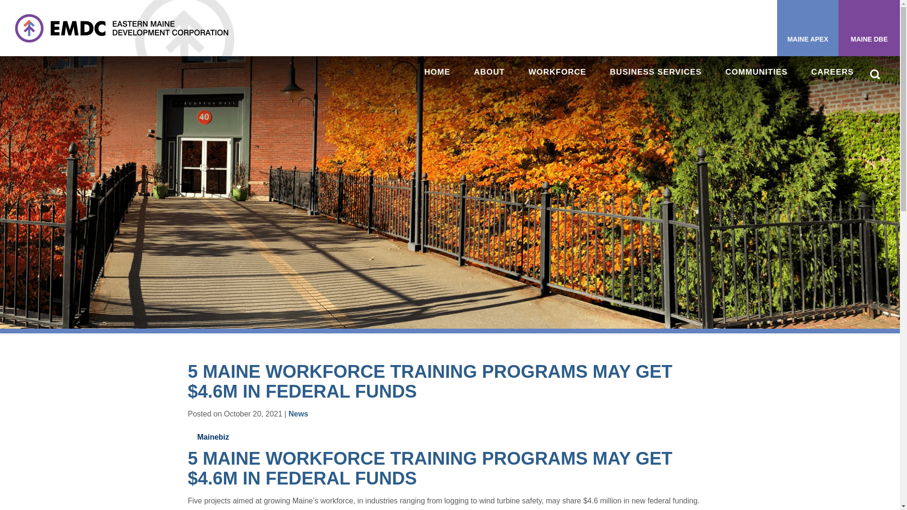  I want to click on COMMUNITIES, so click(756, 72).